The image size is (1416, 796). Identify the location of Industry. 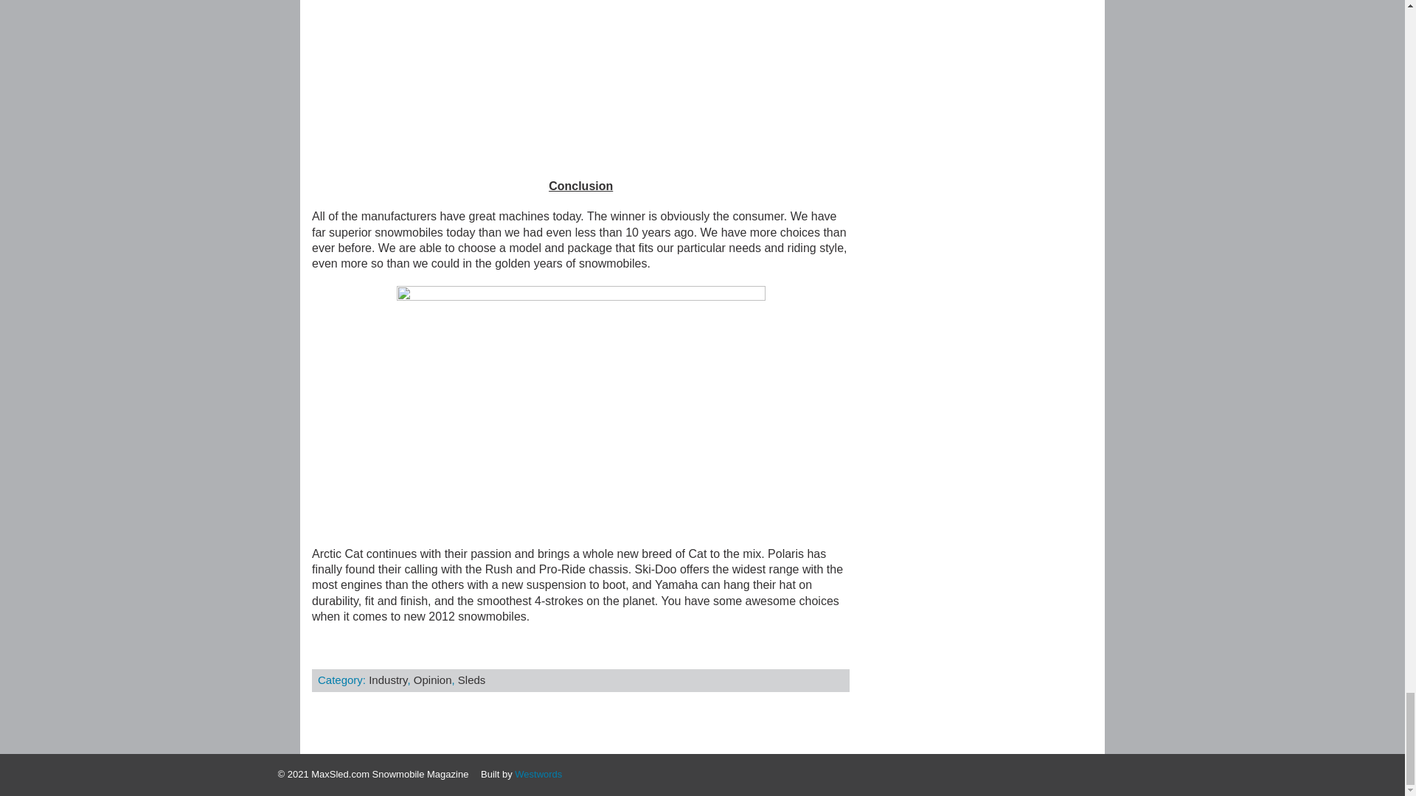
(388, 680).